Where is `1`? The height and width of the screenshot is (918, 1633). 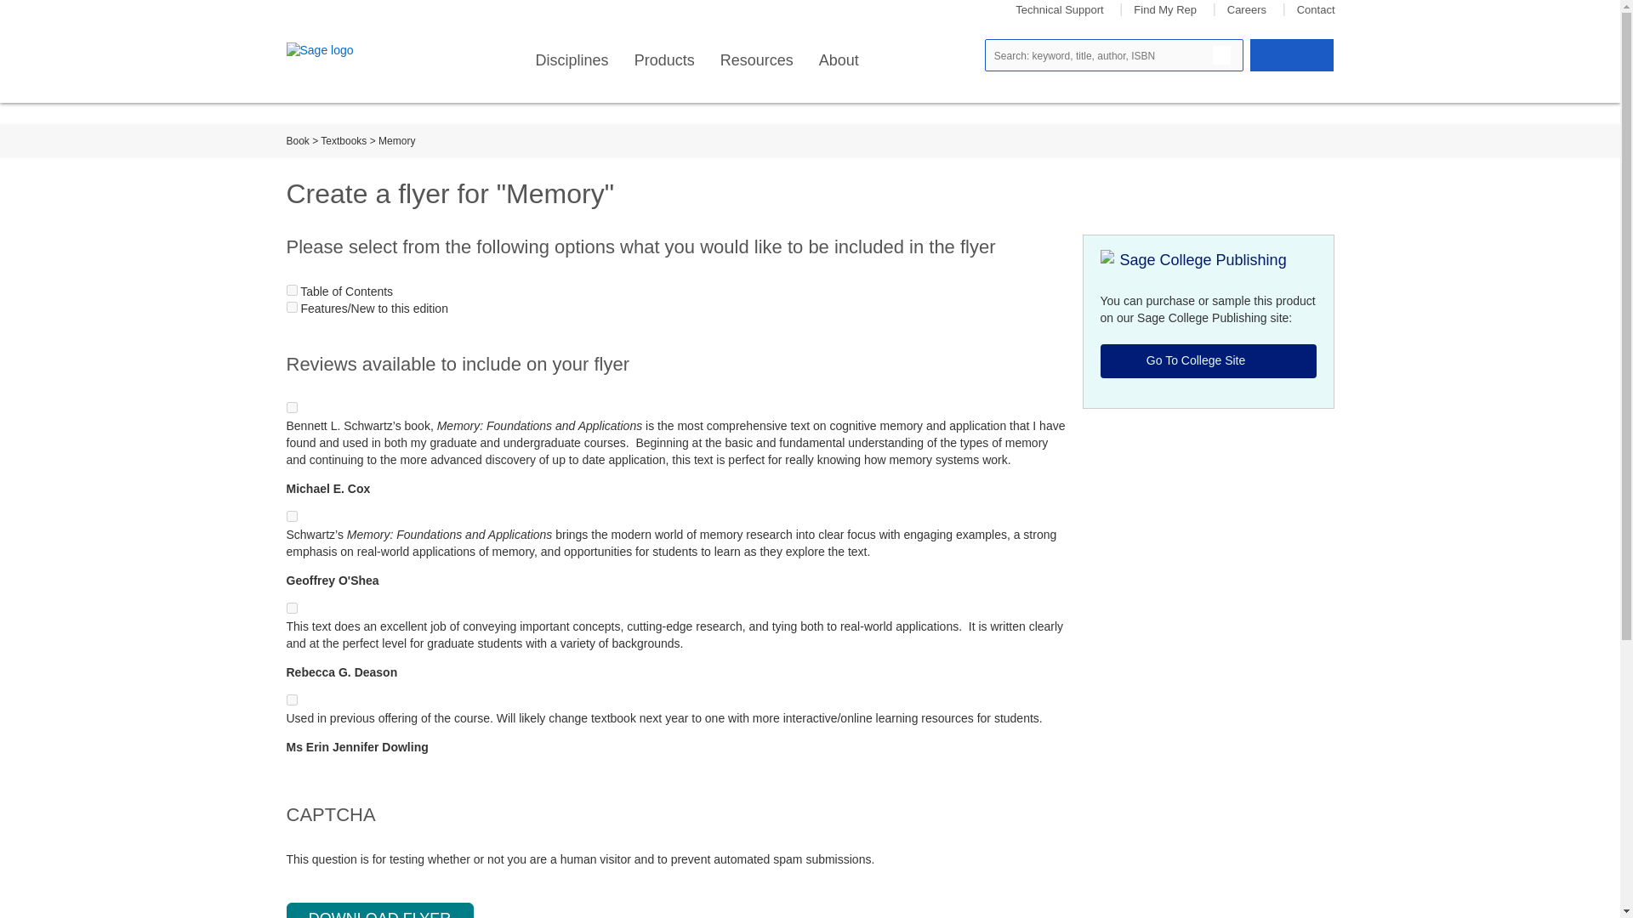
1 is located at coordinates (291, 308).